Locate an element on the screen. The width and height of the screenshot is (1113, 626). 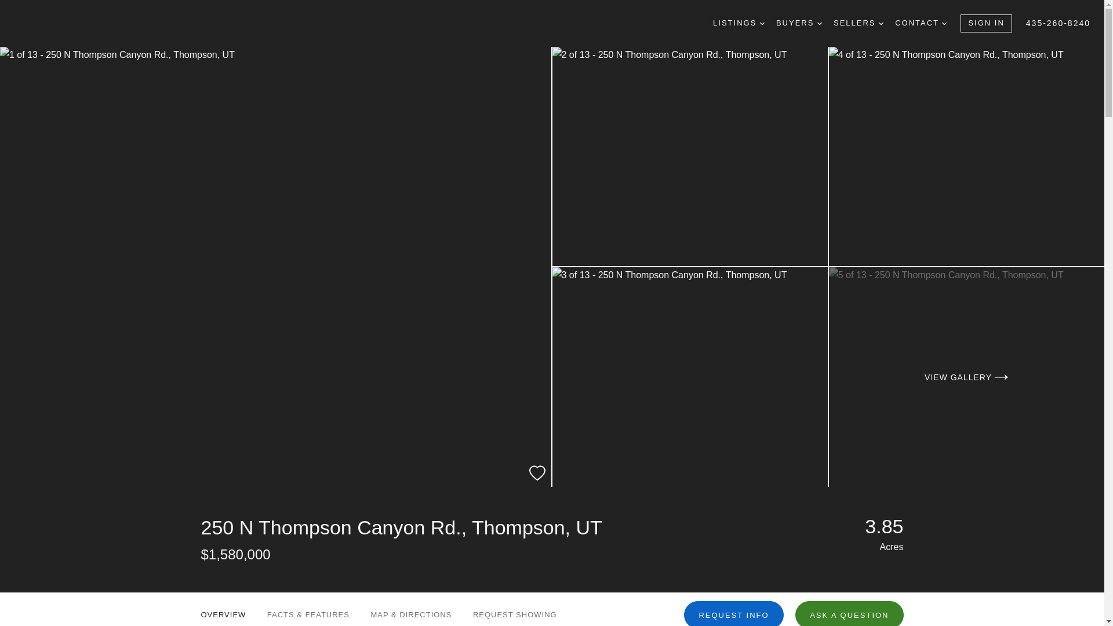
SELLERS DROPDOWN ARROW is located at coordinates (859, 23).